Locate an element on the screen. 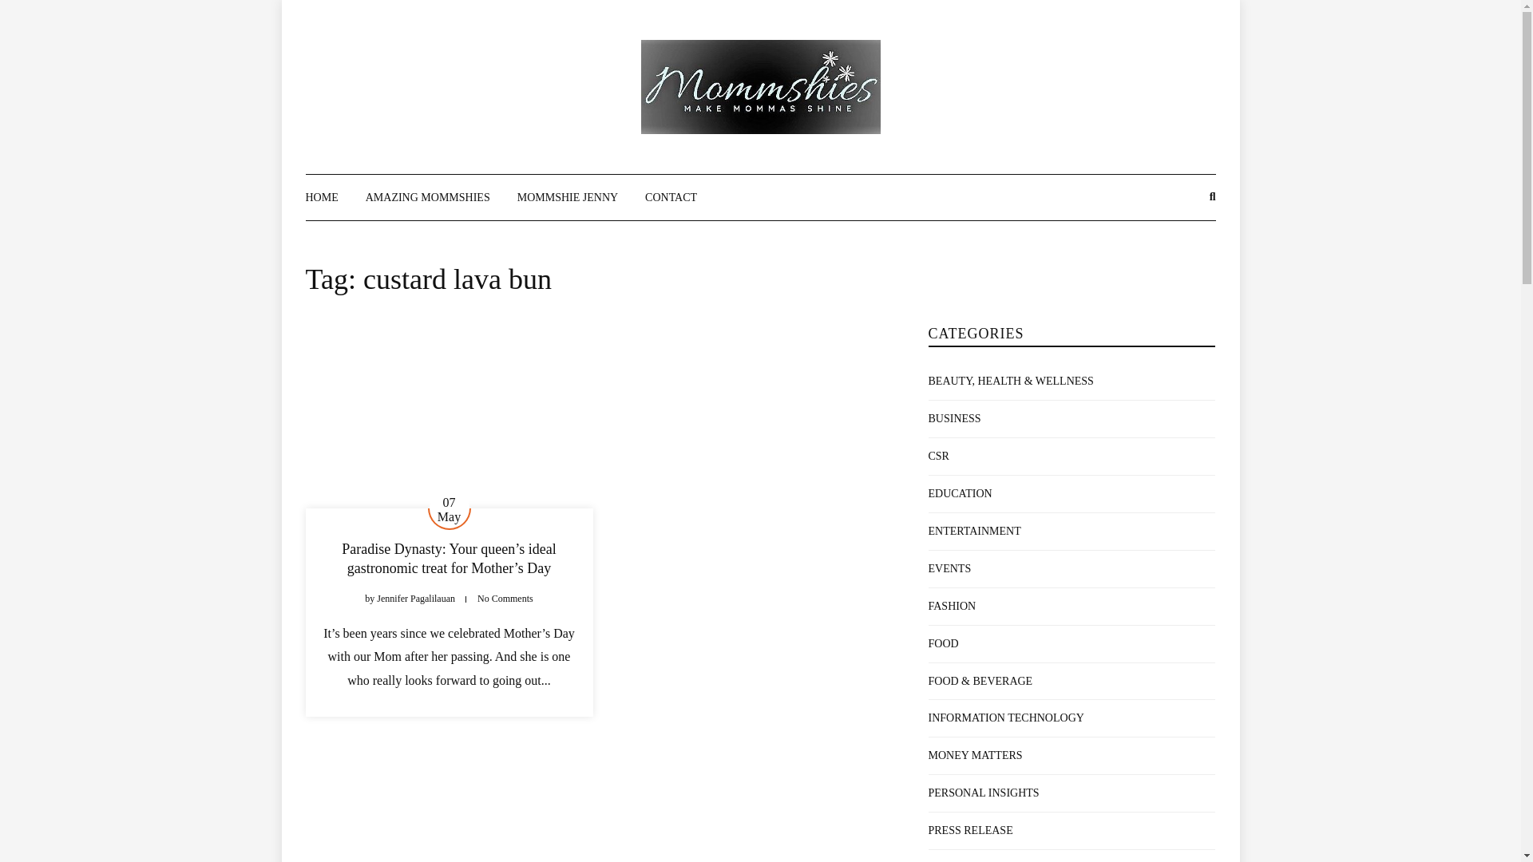 The image size is (1533, 862). ENTERTAINMENT is located at coordinates (974, 530).